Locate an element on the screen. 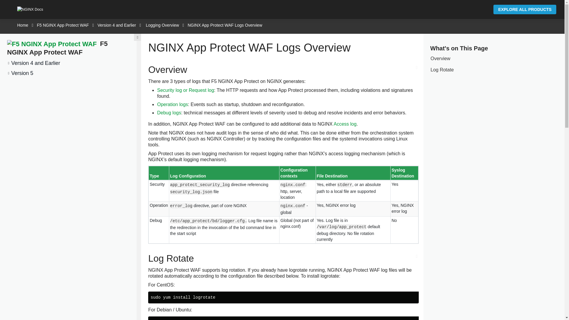 This screenshot has width=569, height=320. Home is located at coordinates (23, 25).